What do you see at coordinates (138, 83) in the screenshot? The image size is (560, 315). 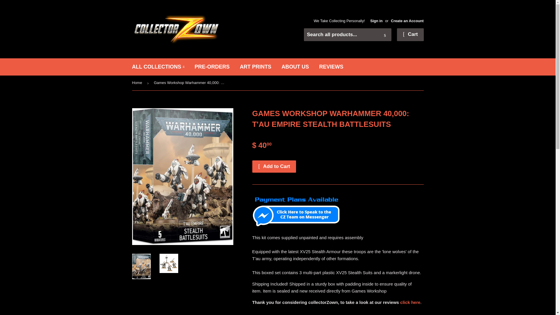 I see `Back to the frontpage` at bounding box center [138, 83].